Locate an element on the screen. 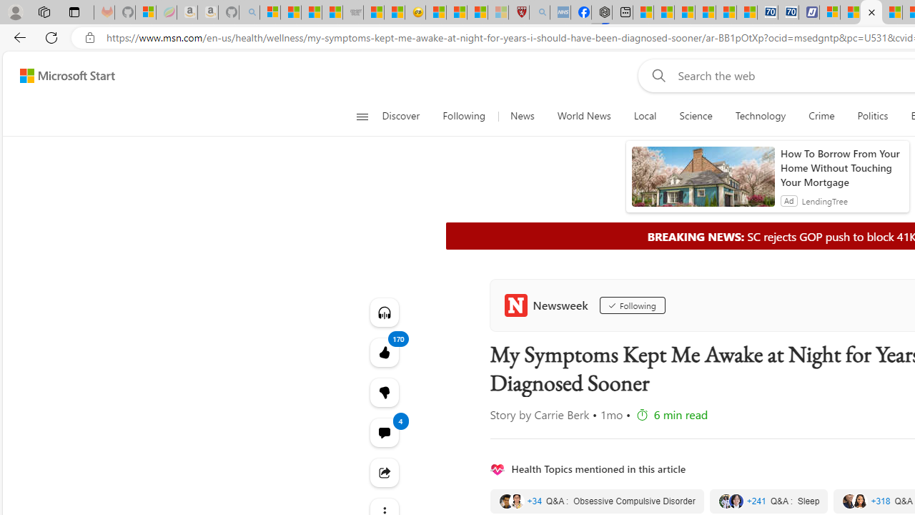 Image resolution: width=915 pixels, height=515 pixels. Class: quote-thumbnail is located at coordinates (859, 501).